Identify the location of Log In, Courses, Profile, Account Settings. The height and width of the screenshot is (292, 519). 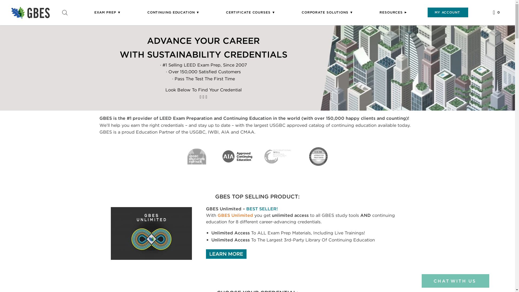
(448, 12).